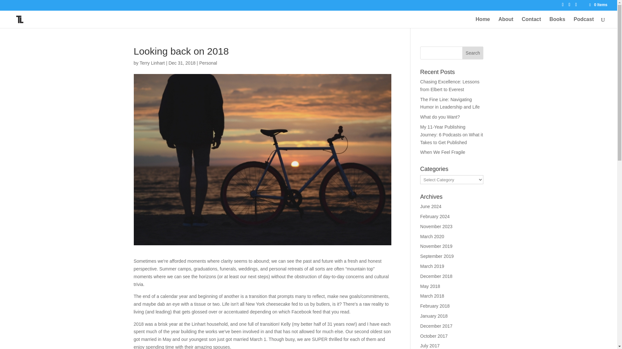 The width and height of the screenshot is (622, 349). I want to click on Books, so click(557, 22).